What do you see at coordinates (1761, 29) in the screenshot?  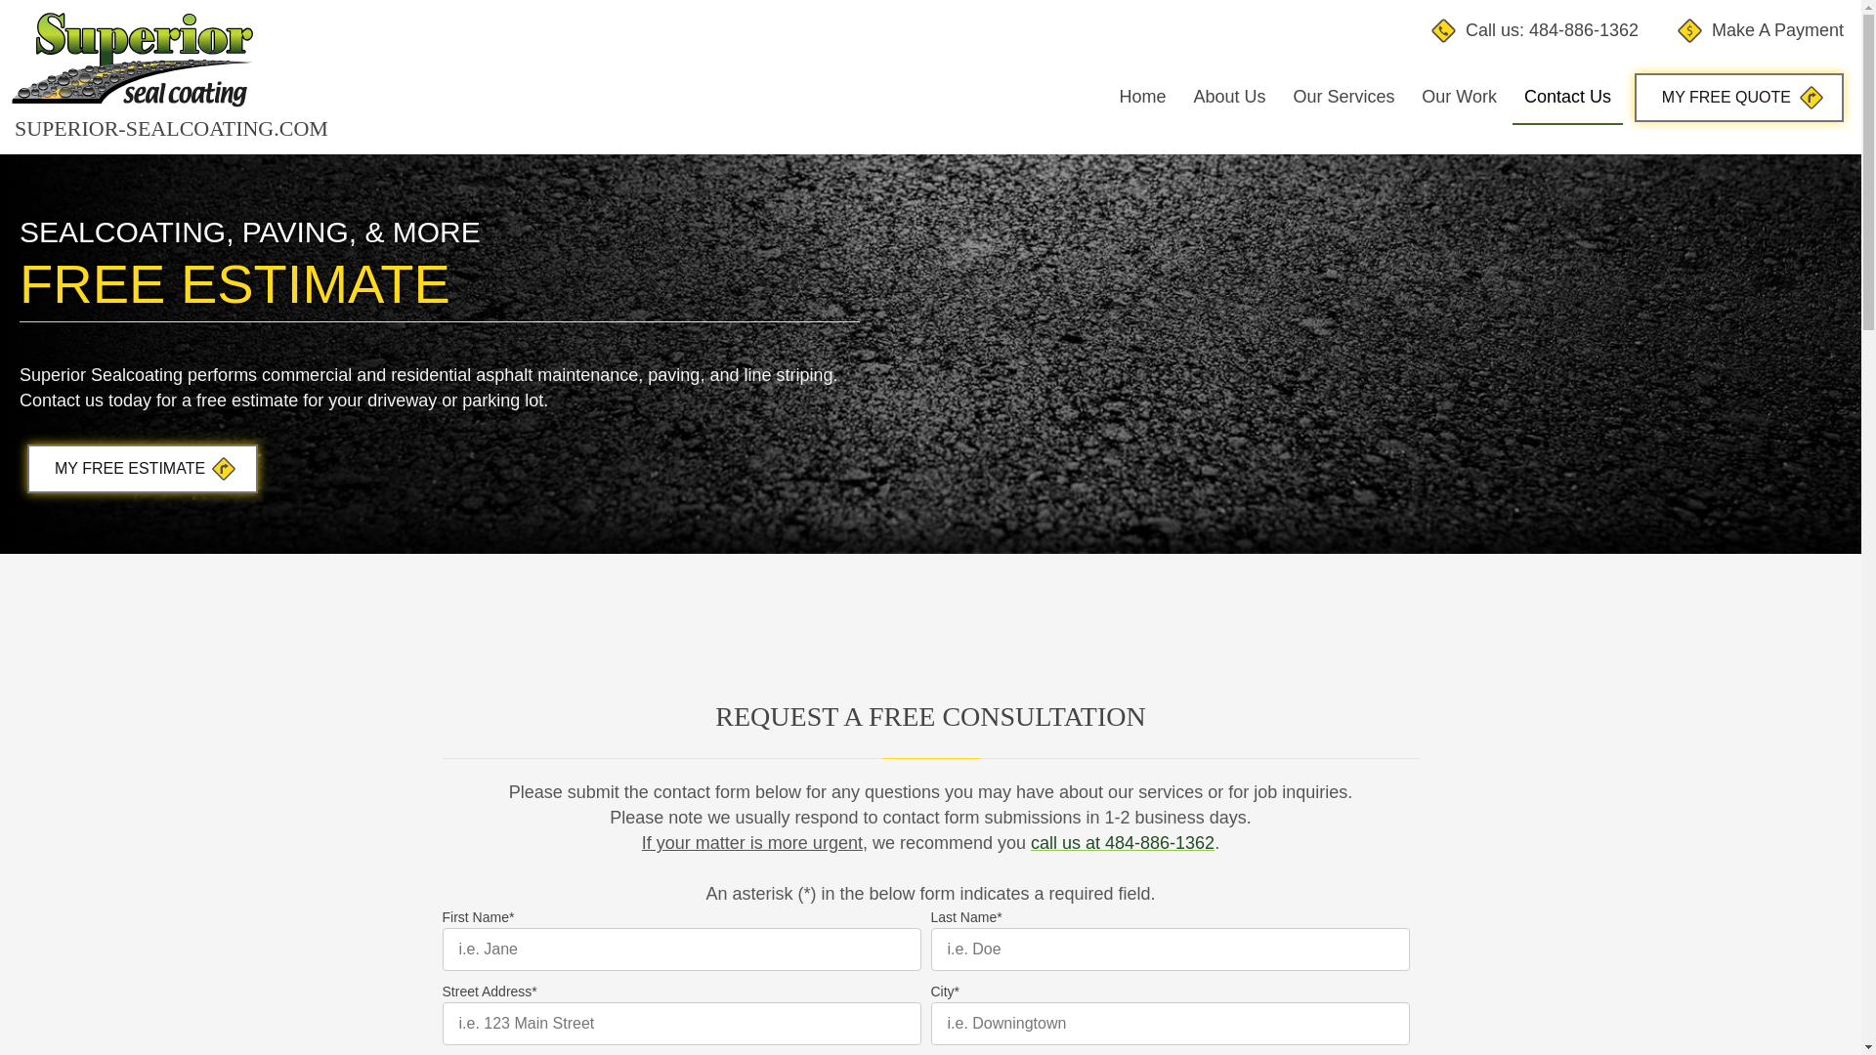 I see `Make A Payment` at bounding box center [1761, 29].